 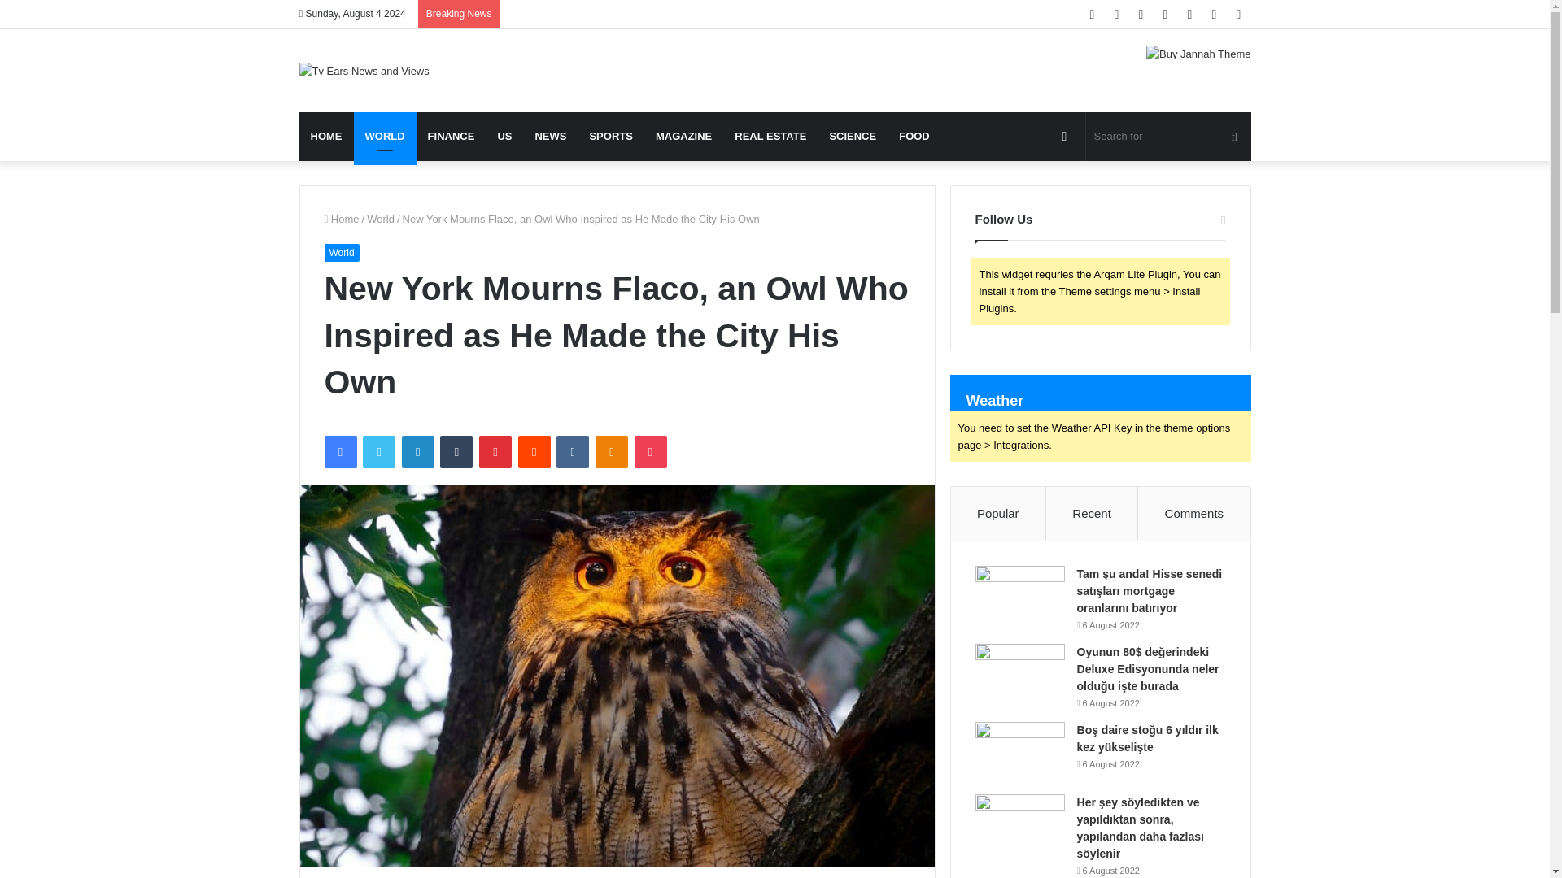 I want to click on SCIENCE, so click(x=852, y=137).